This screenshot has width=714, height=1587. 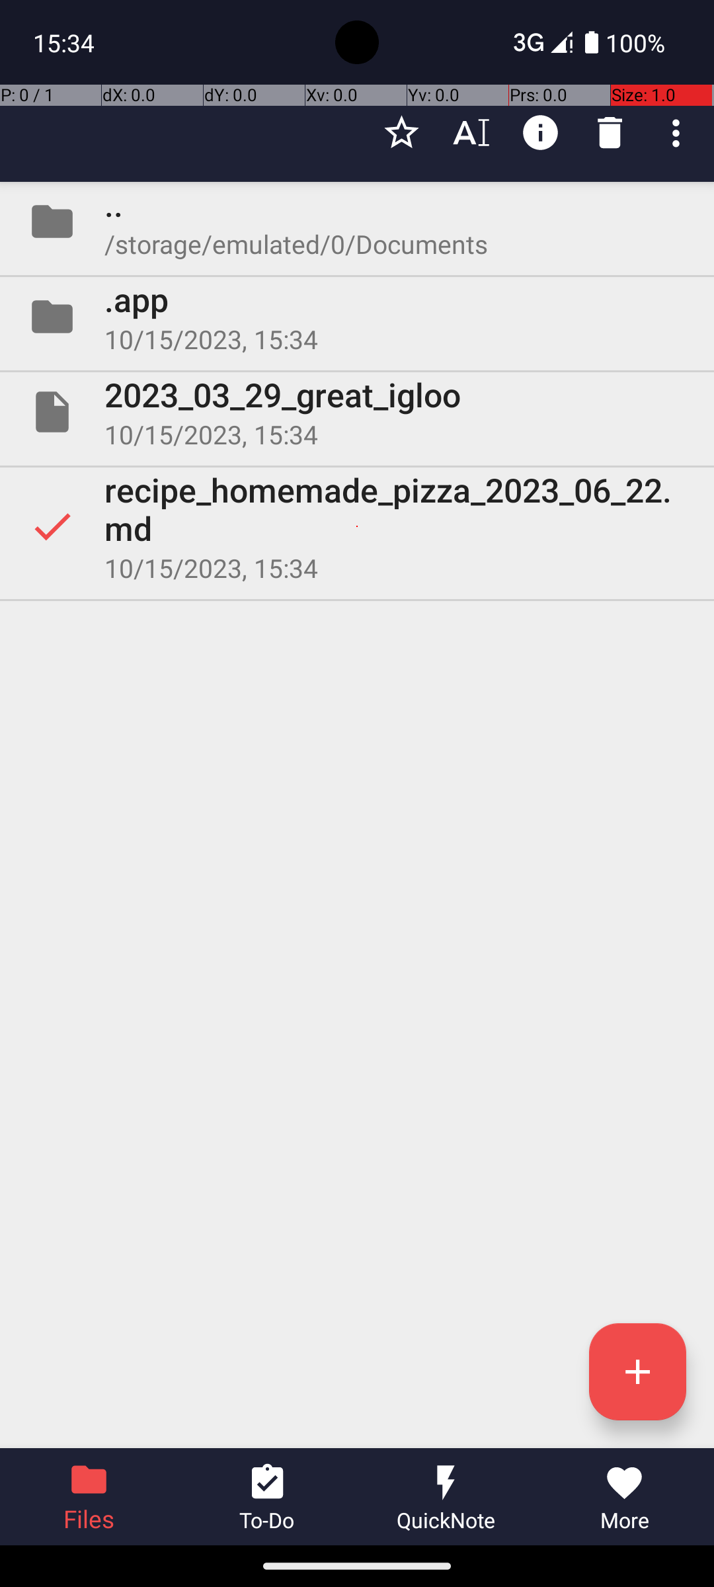 What do you see at coordinates (541, 133) in the screenshot?
I see `Details` at bounding box center [541, 133].